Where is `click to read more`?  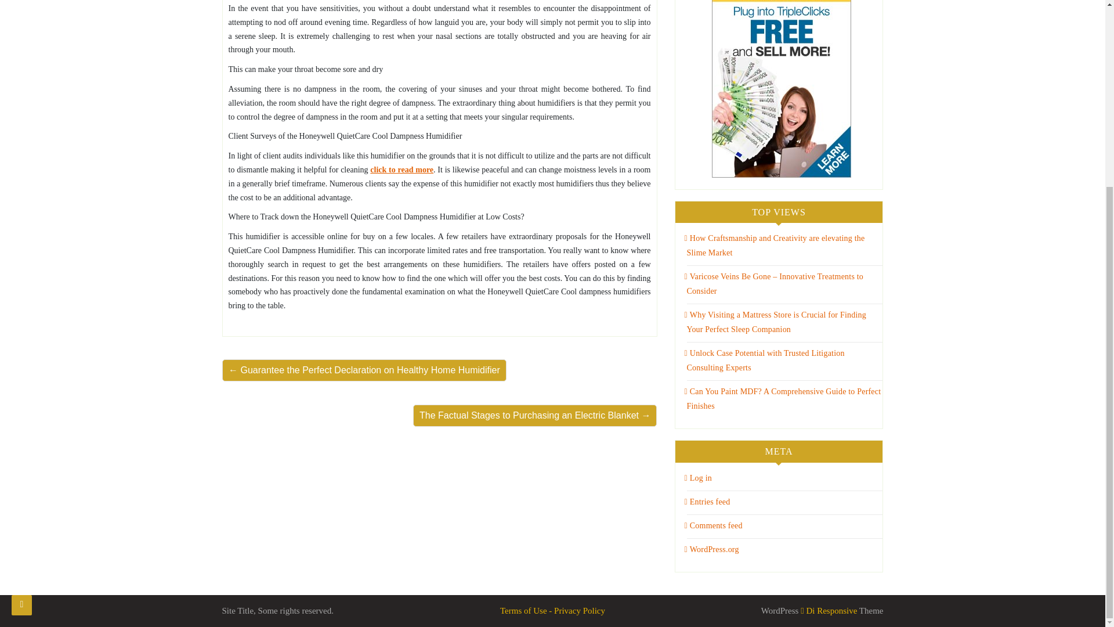 click to read more is located at coordinates (402, 170).